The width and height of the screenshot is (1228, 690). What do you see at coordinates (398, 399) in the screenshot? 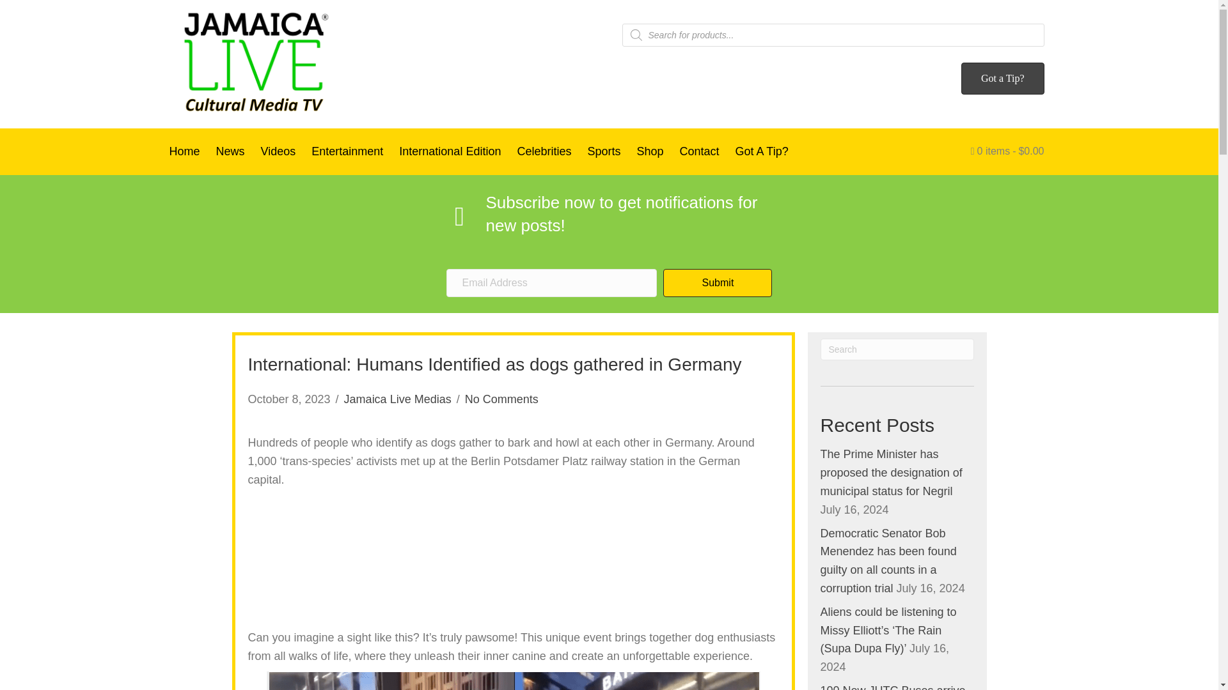
I see `Jamaica Live Medias` at bounding box center [398, 399].